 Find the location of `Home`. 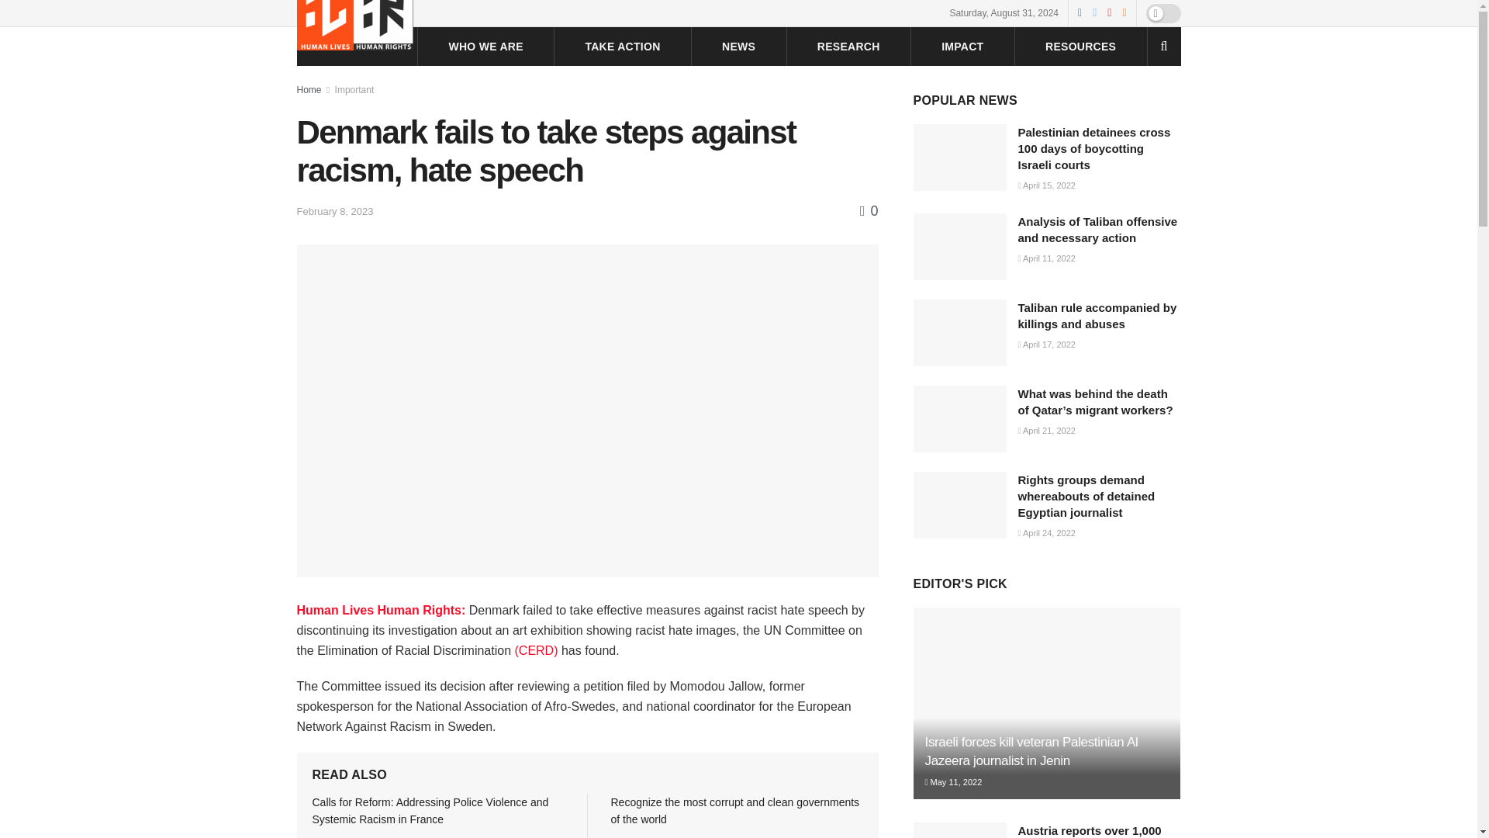

Home is located at coordinates (309, 90).